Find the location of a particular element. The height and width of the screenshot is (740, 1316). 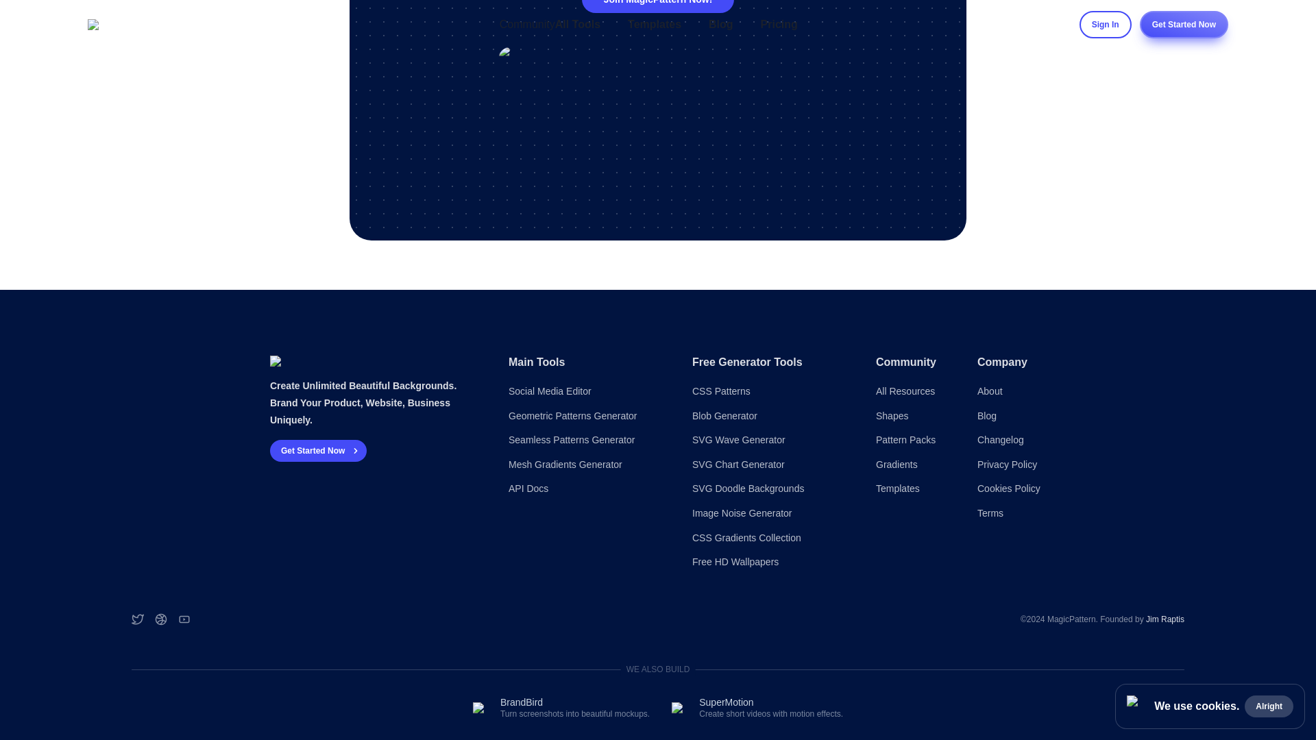

Seamless Patterns Generator is located at coordinates (583, 440).